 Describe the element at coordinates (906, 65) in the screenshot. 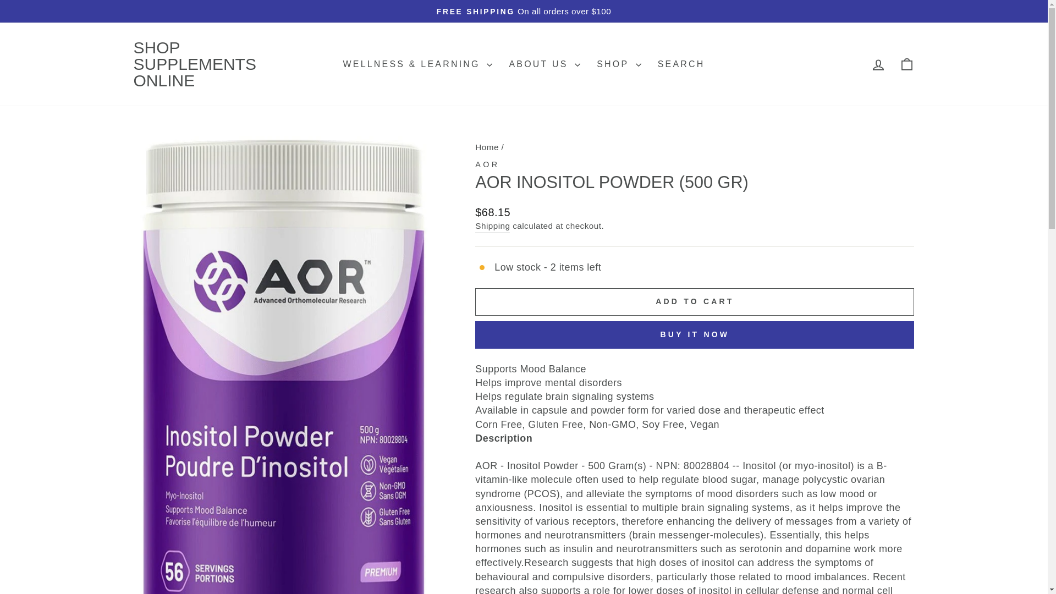

I see `ICON-BAG-MINIMAL` at that location.